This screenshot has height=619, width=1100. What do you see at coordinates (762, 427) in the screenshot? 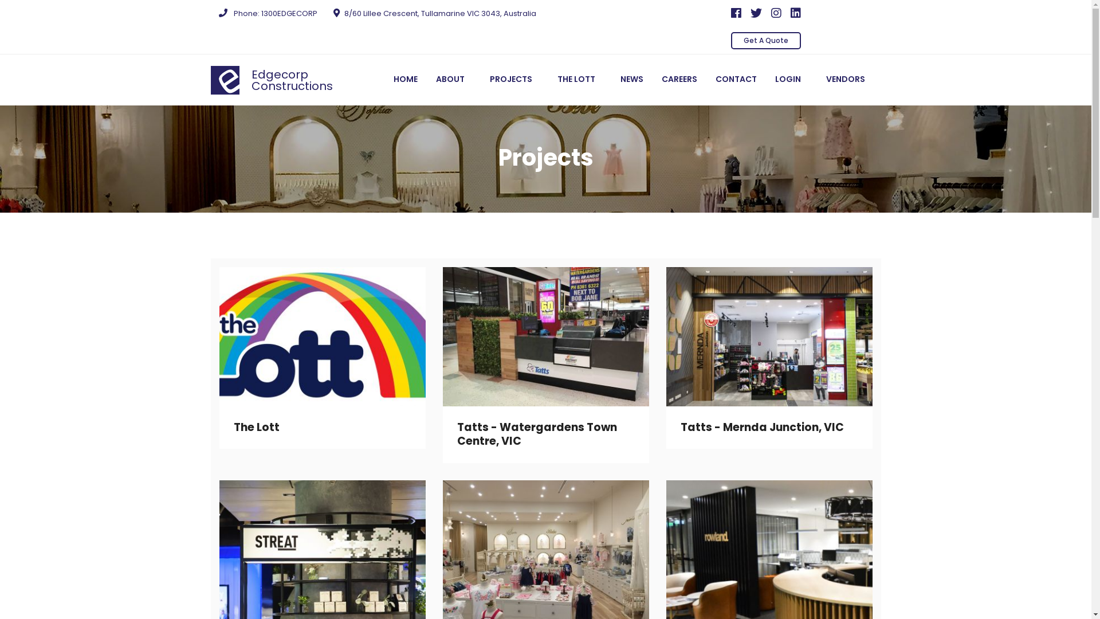
I see `Tatts - Mernda Junction, VIC` at bounding box center [762, 427].